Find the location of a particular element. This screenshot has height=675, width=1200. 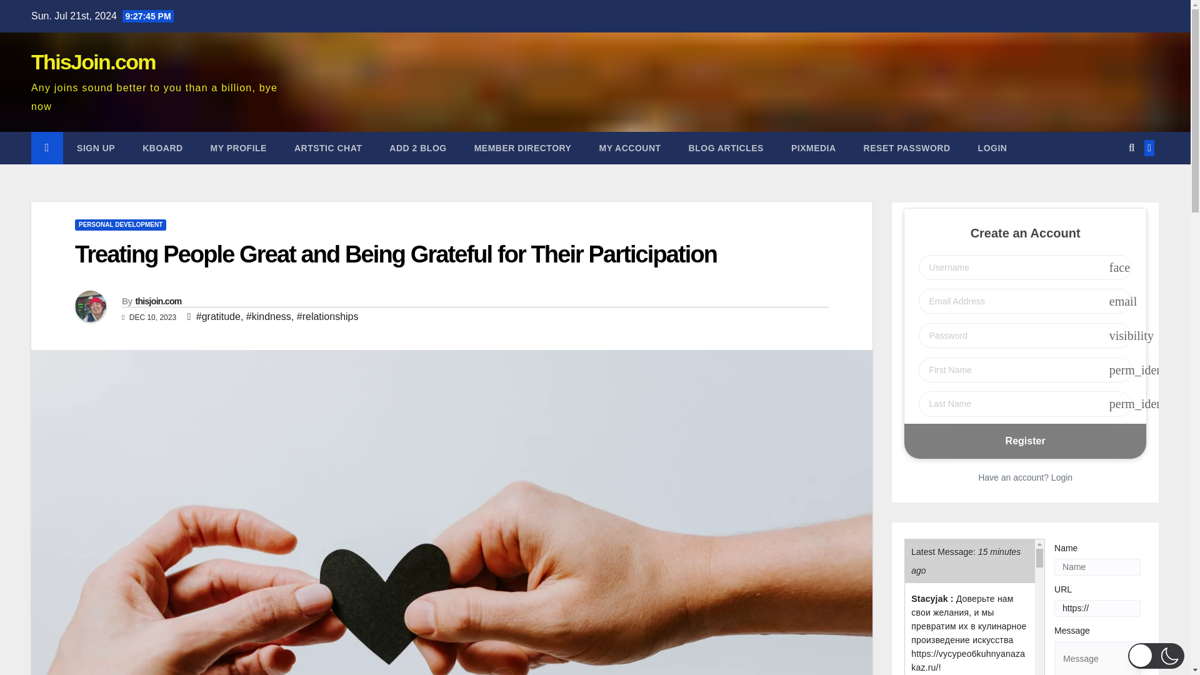

ArtsTic Chat is located at coordinates (327, 147).